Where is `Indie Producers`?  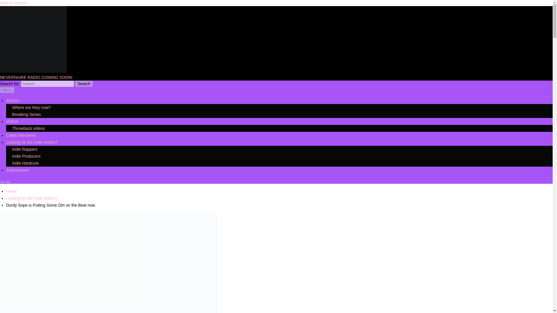 Indie Producers is located at coordinates (26, 156).